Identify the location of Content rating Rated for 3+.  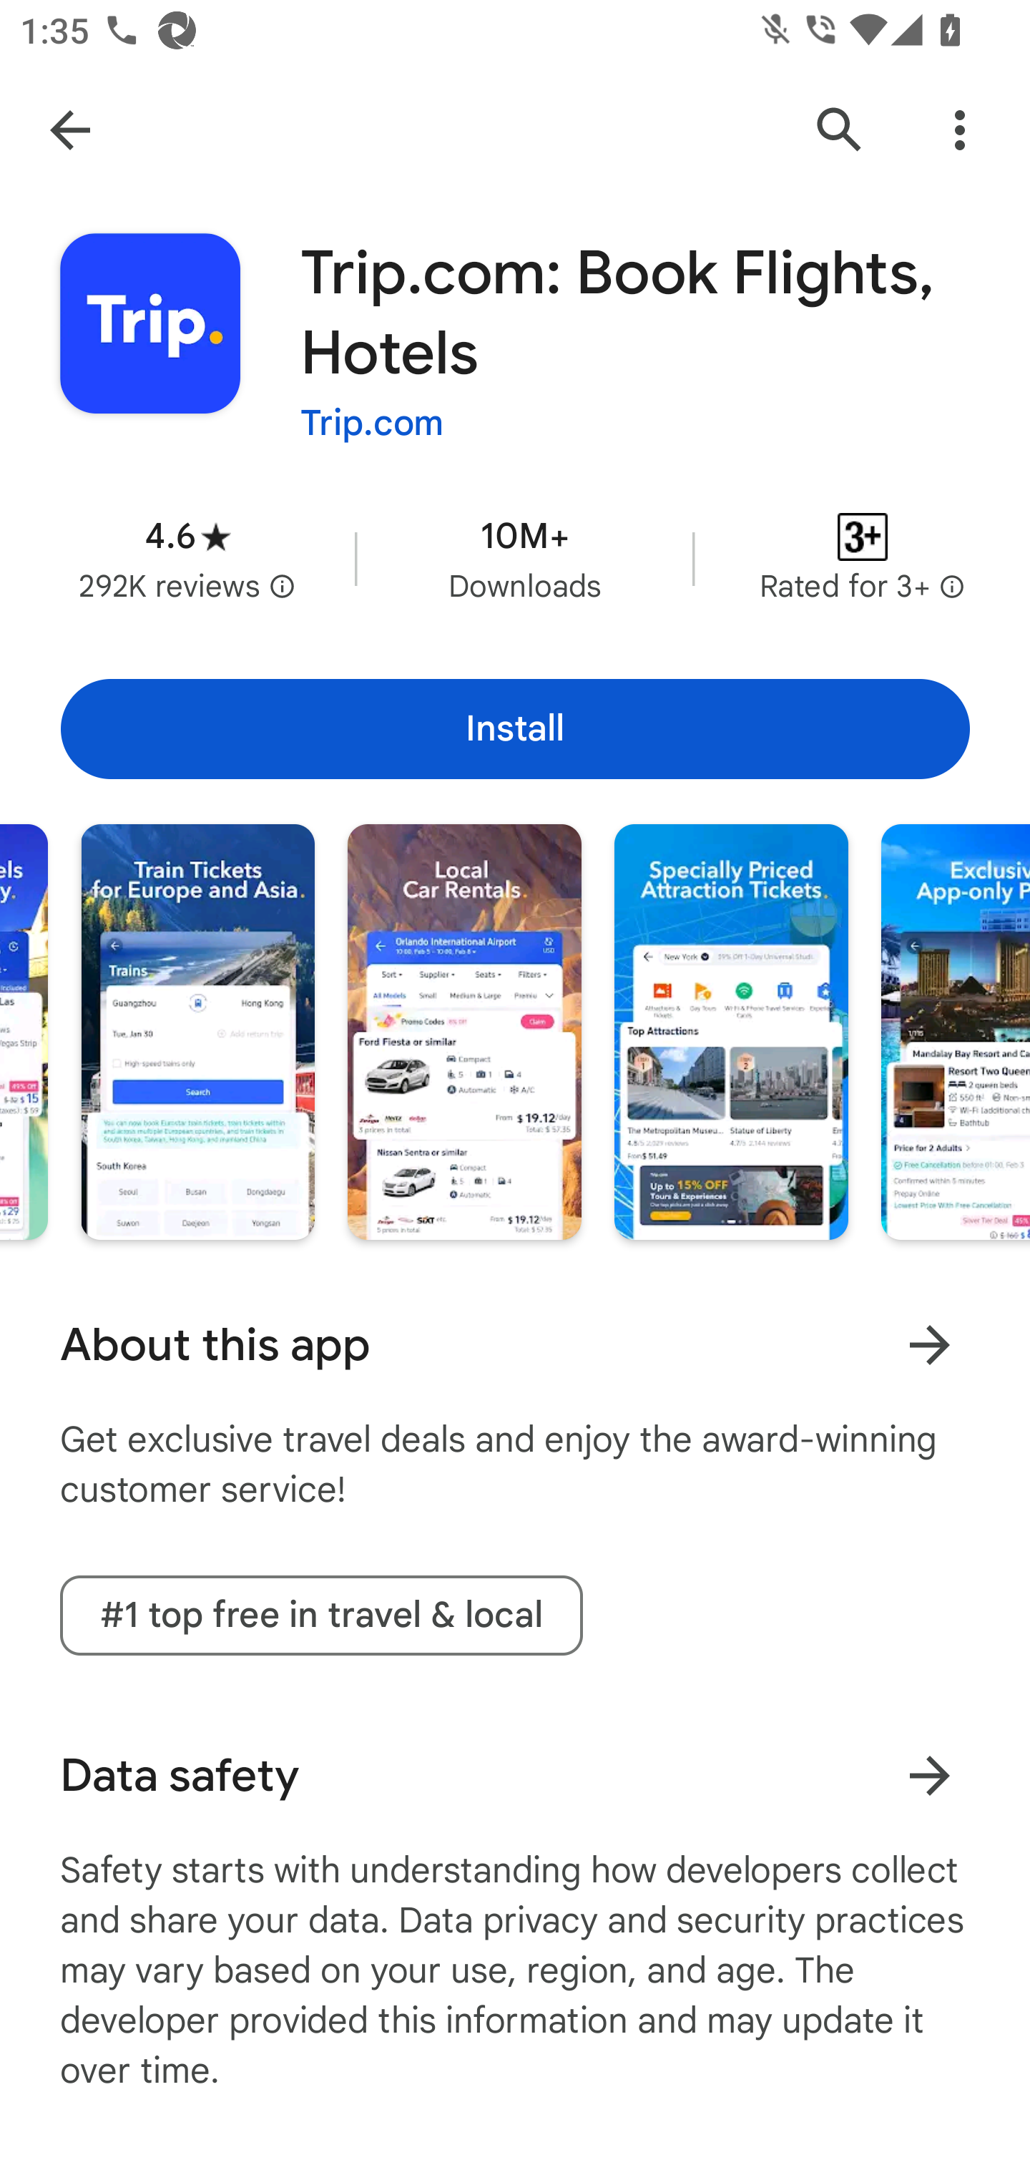
(863, 558).